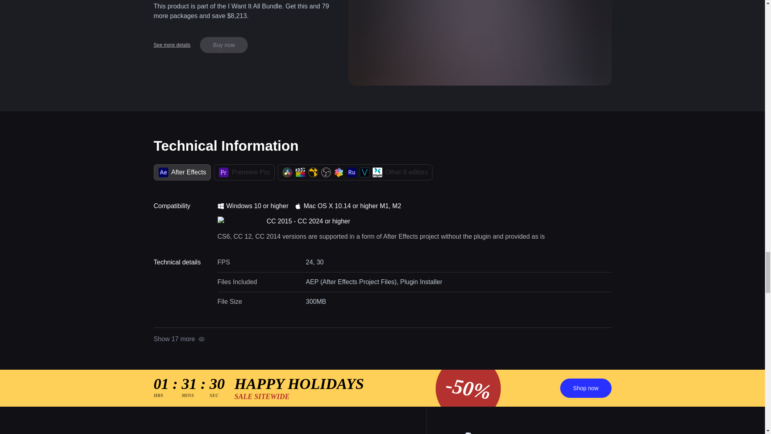 This screenshot has width=771, height=434. I want to click on After Effects, so click(182, 172).